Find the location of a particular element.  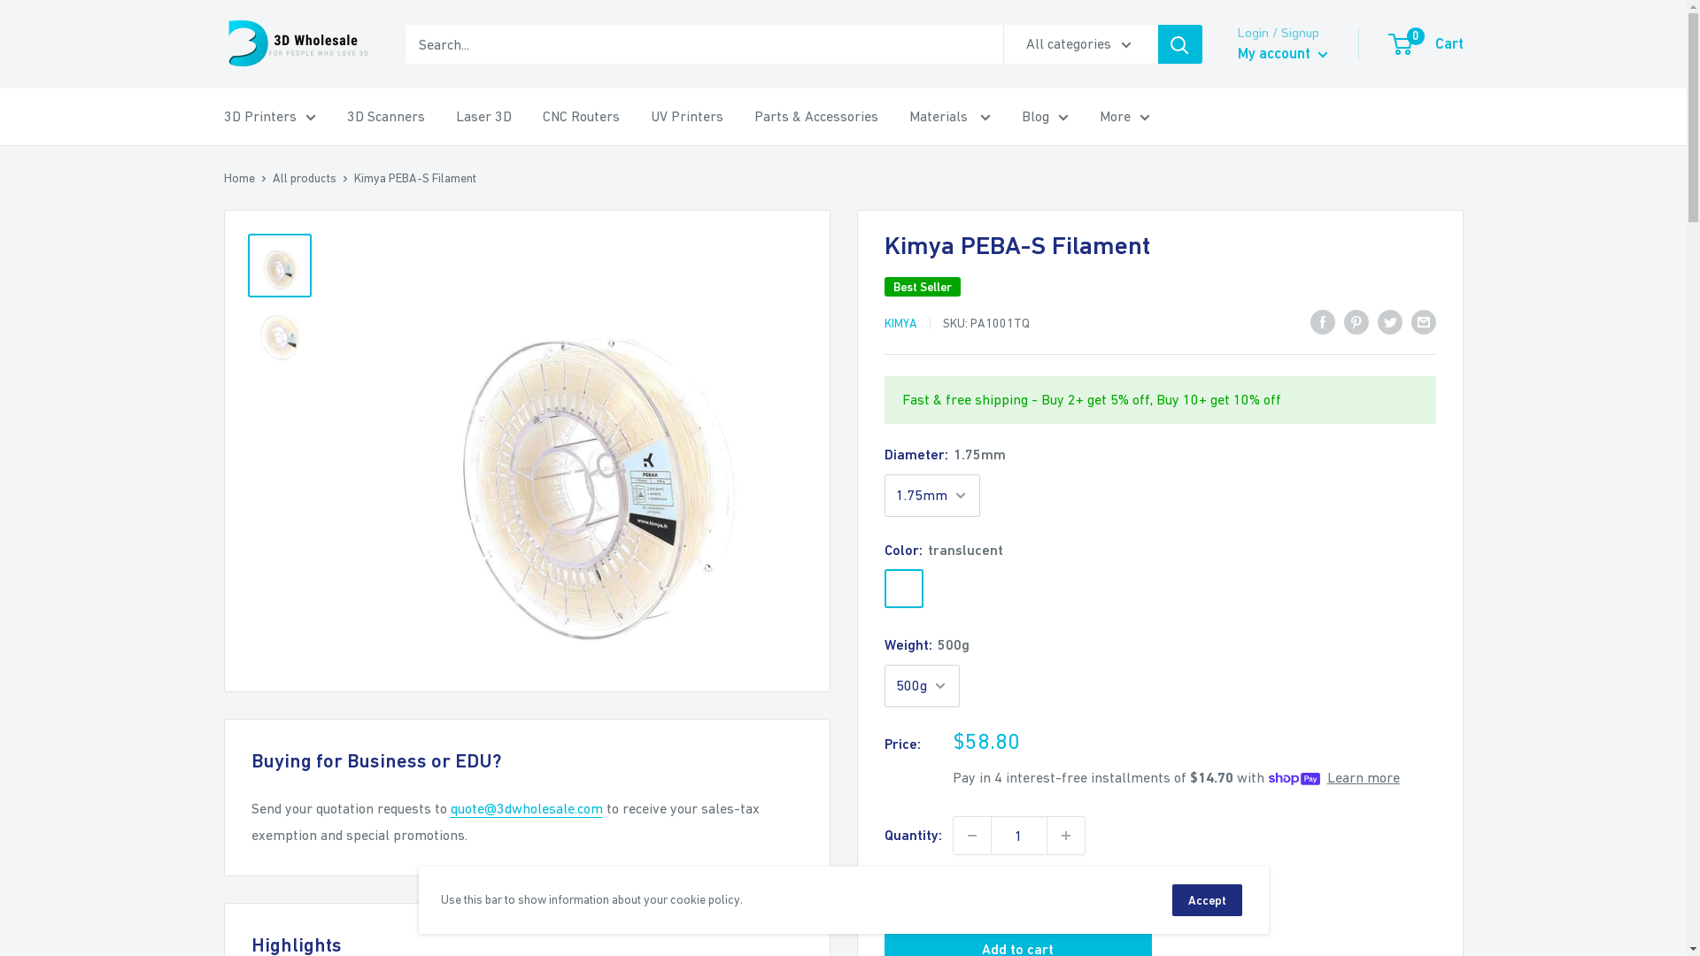

3D Printers is located at coordinates (269, 117).